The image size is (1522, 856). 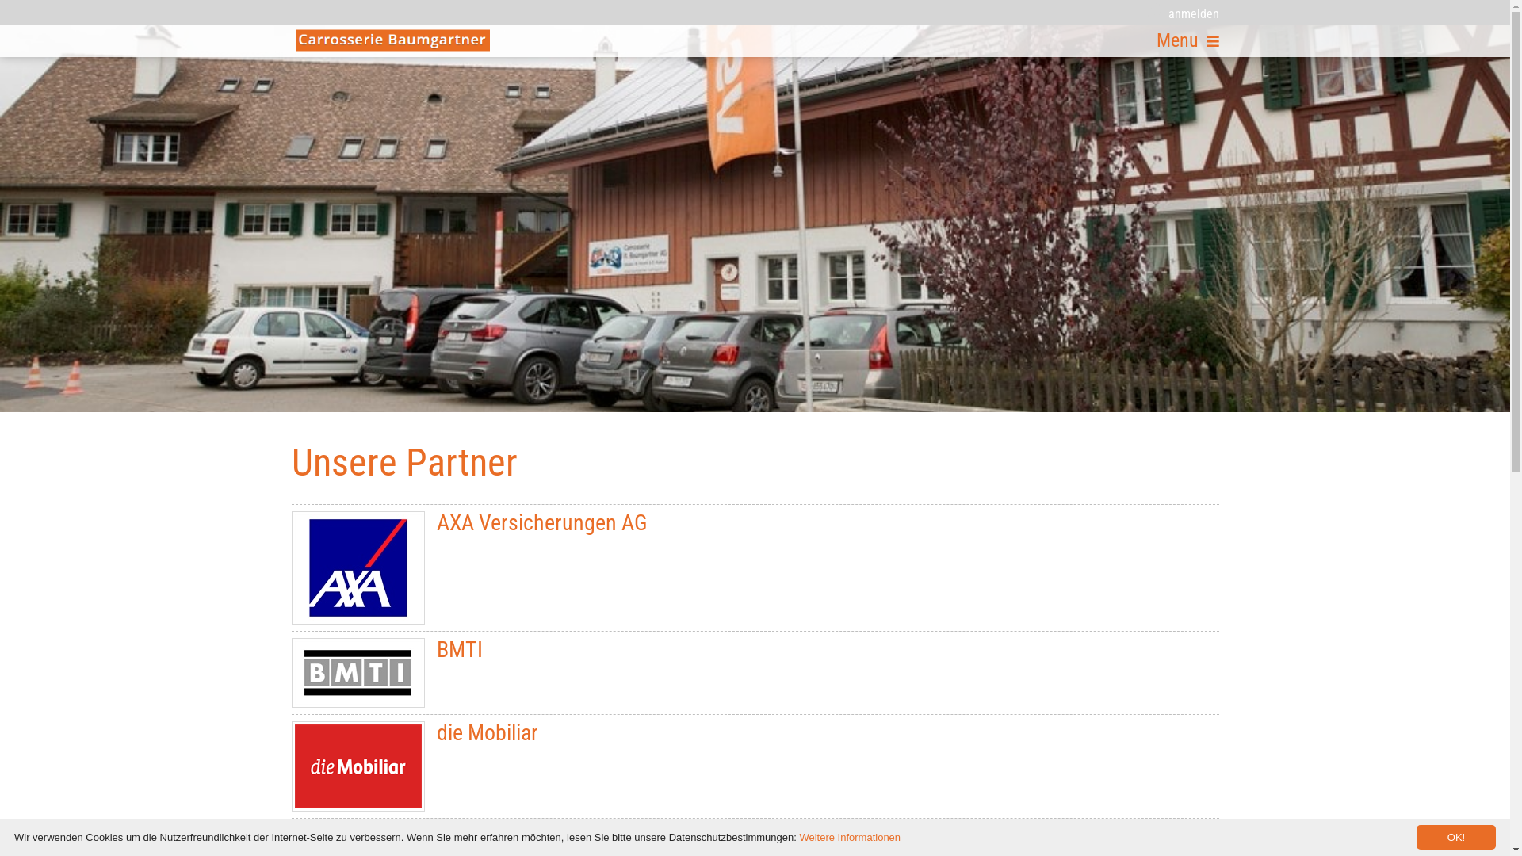 I want to click on die Mobiliar, so click(x=755, y=766).